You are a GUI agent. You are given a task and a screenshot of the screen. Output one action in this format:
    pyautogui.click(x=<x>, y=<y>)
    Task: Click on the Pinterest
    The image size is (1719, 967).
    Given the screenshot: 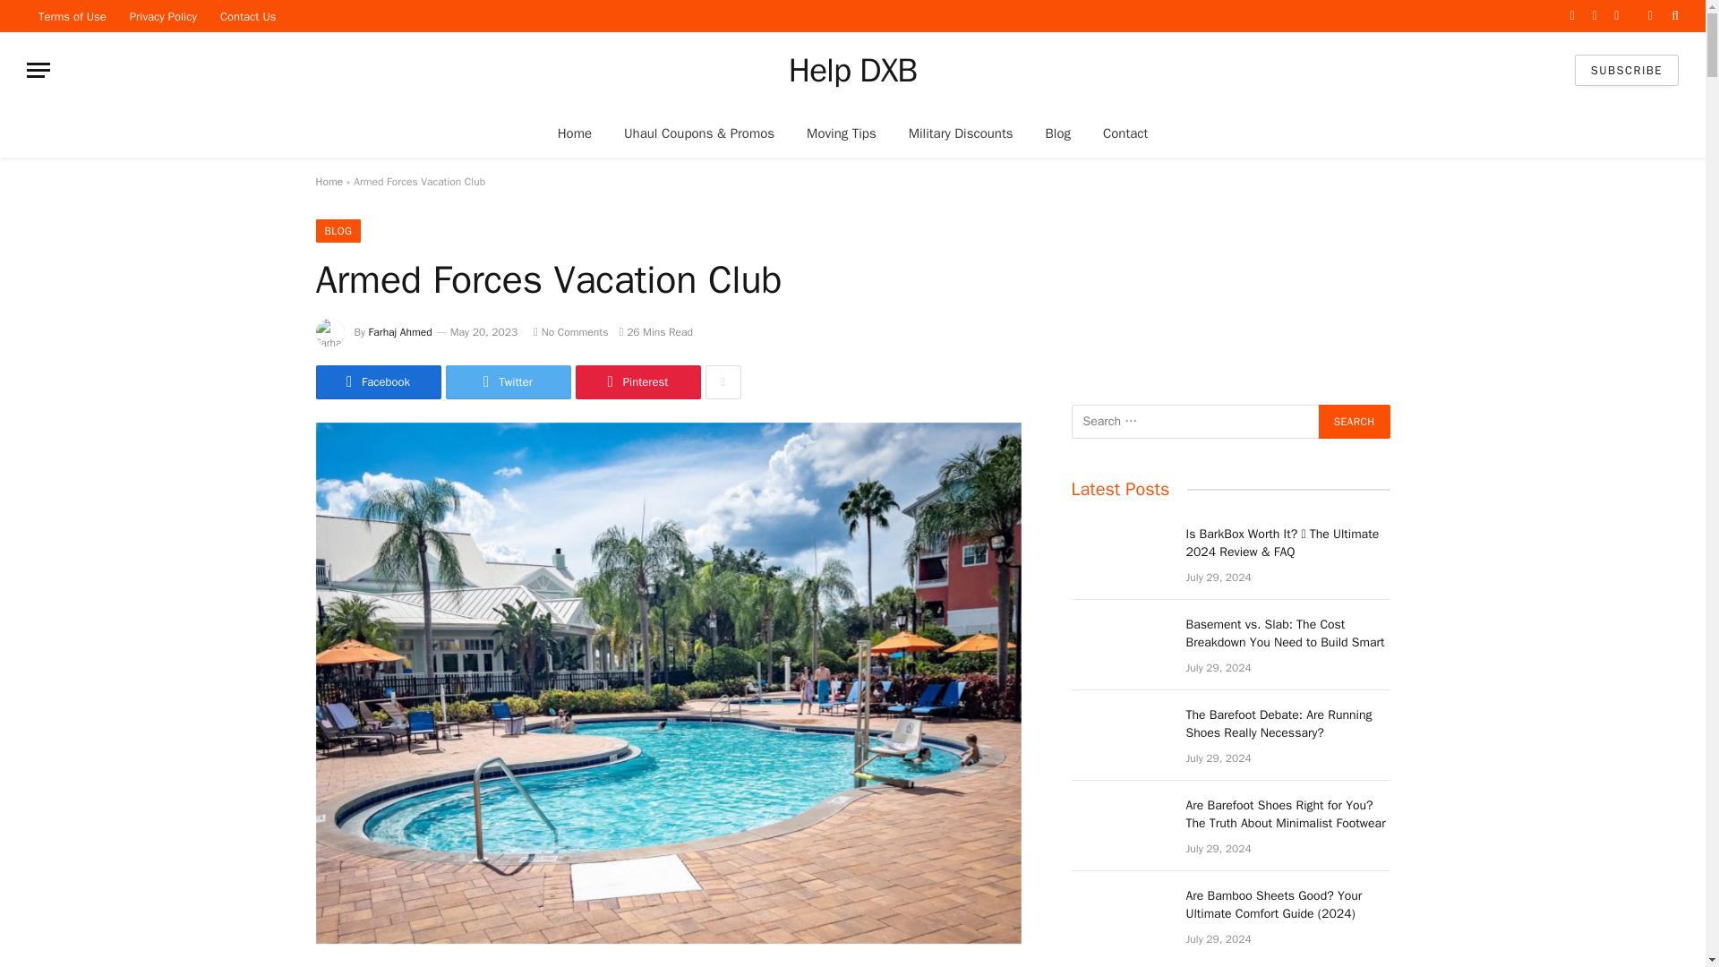 What is the action you would take?
    pyautogui.click(x=637, y=382)
    